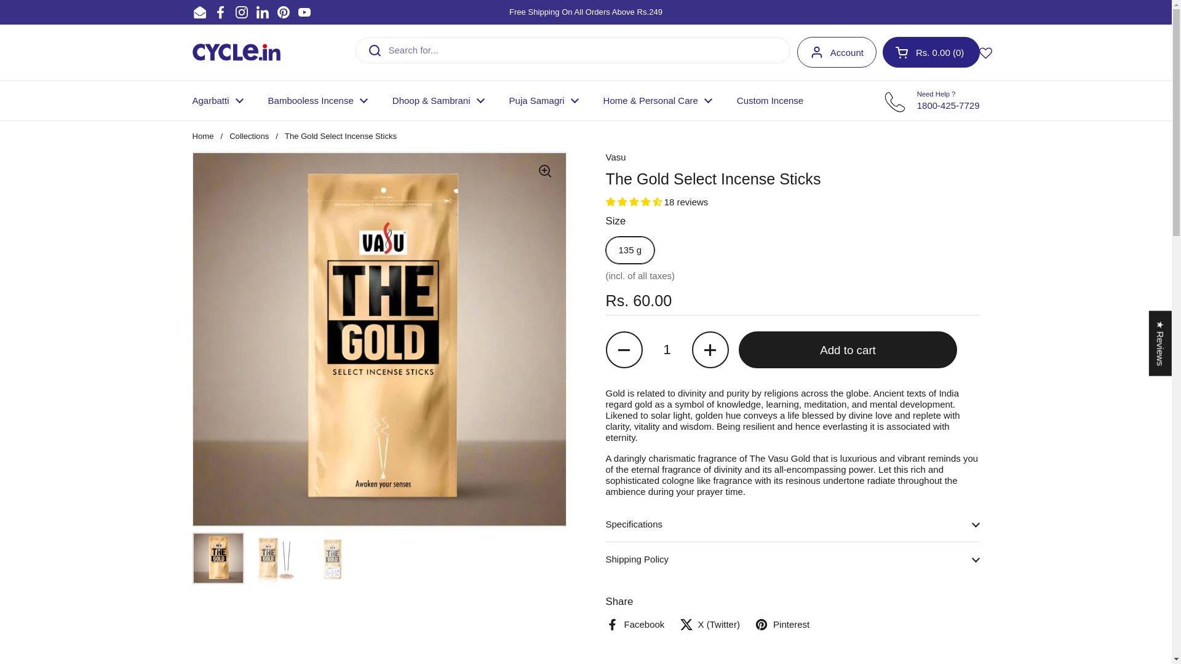  Describe the element at coordinates (931, 52) in the screenshot. I see `Open cart` at that location.